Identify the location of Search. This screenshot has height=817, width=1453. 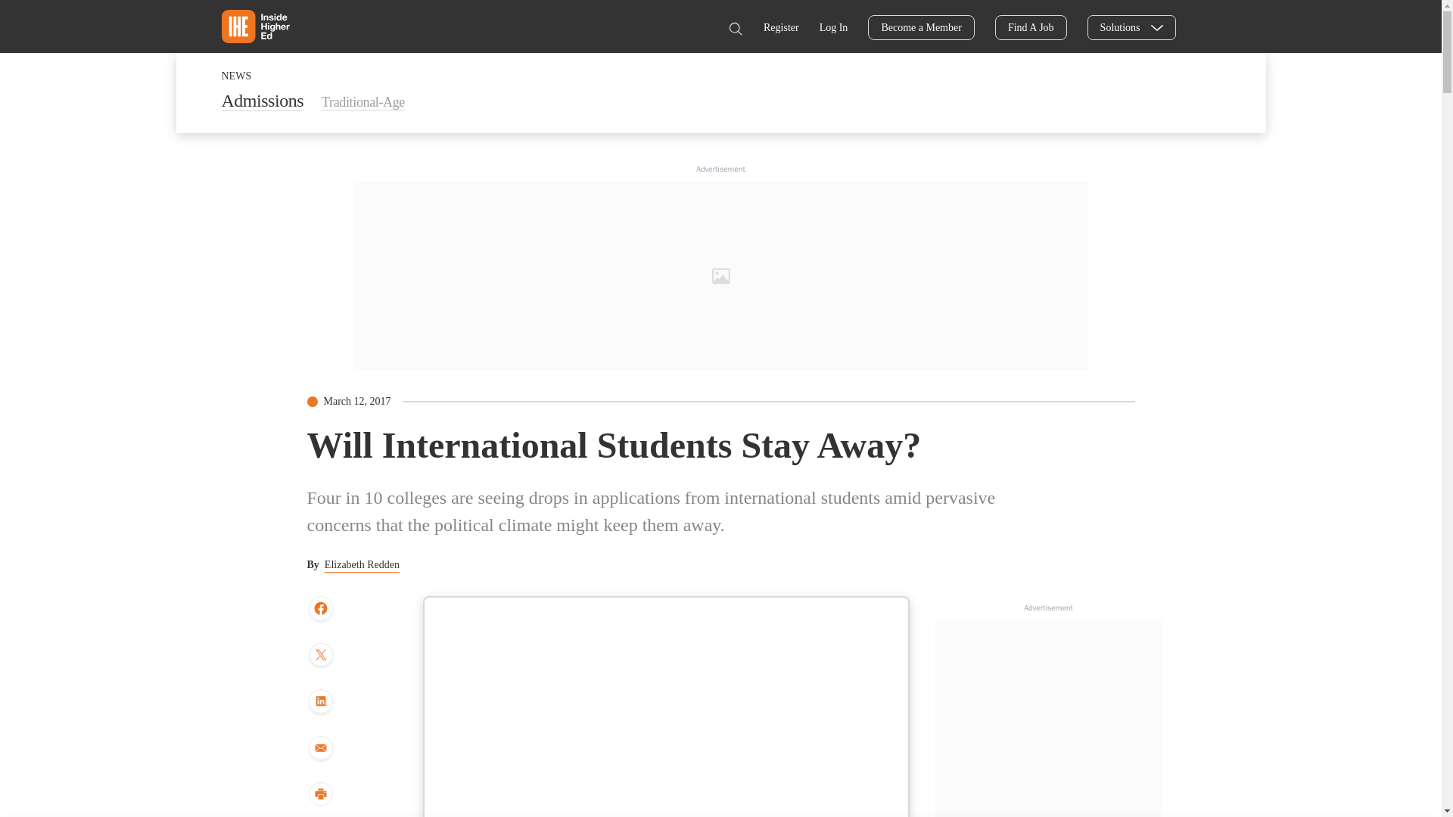
(735, 29).